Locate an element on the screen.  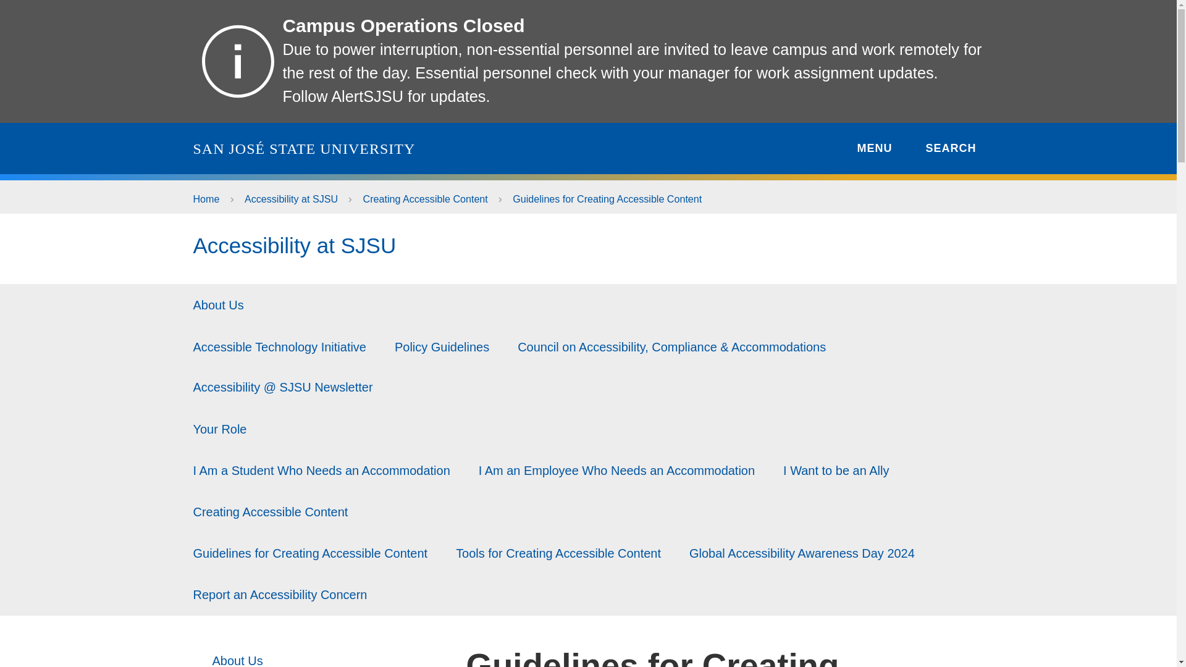
MENU is located at coordinates (865, 148).